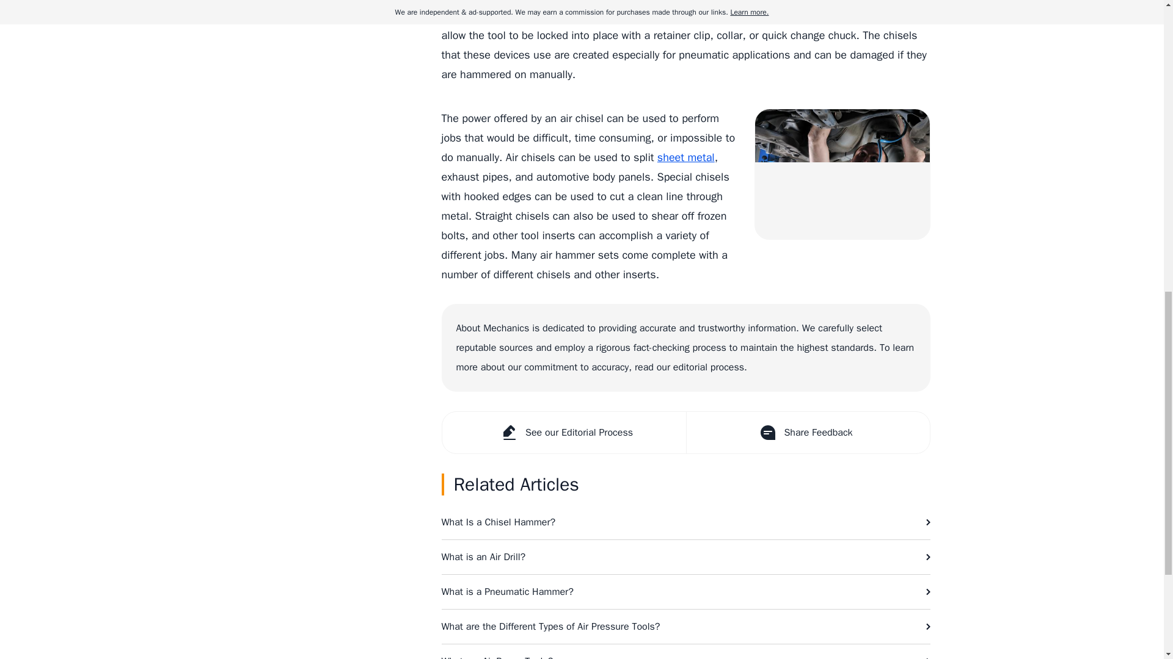 This screenshot has width=1173, height=659. Describe the element at coordinates (564, 433) in the screenshot. I see `See our Editorial Process` at that location.